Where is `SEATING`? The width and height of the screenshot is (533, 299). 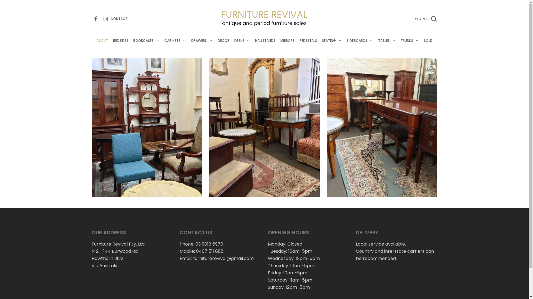 SEATING is located at coordinates (332, 46).